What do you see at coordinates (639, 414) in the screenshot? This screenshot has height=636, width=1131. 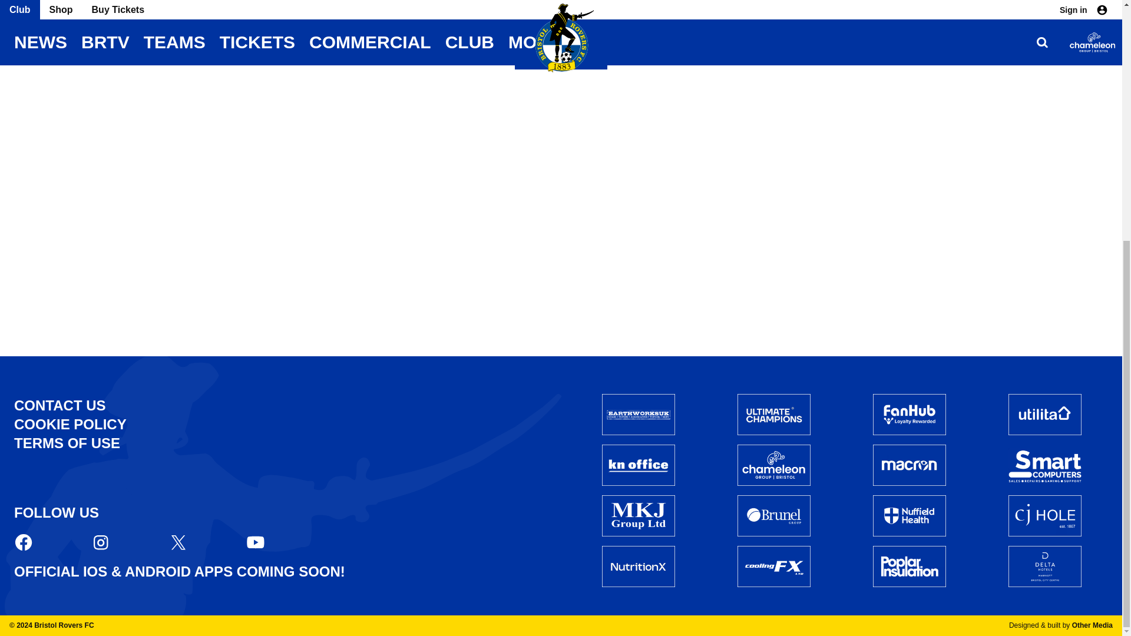 I see `Earth Works` at bounding box center [639, 414].